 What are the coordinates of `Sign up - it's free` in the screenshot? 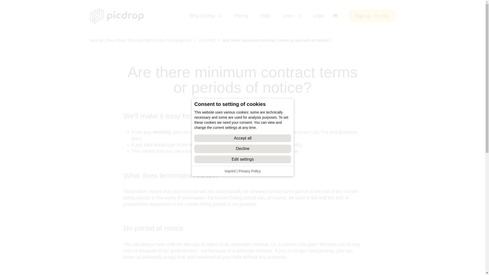 It's located at (372, 16).